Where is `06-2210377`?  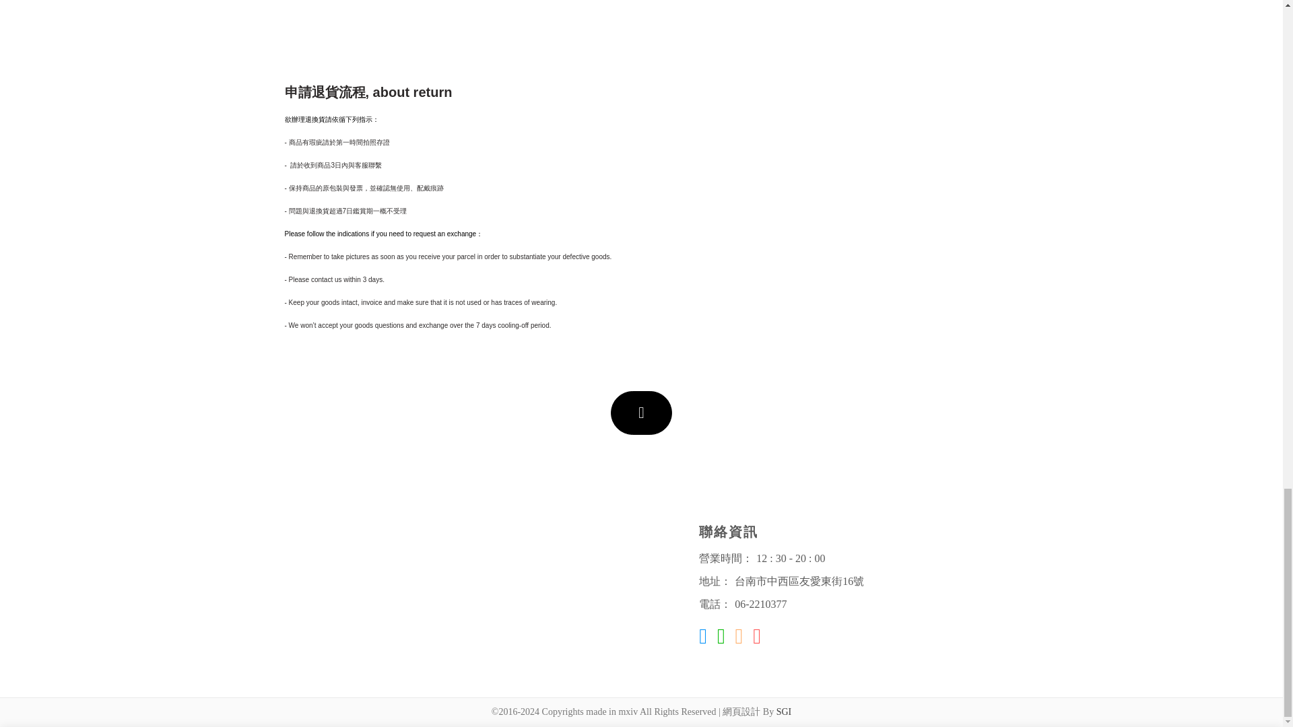 06-2210377 is located at coordinates (760, 604).